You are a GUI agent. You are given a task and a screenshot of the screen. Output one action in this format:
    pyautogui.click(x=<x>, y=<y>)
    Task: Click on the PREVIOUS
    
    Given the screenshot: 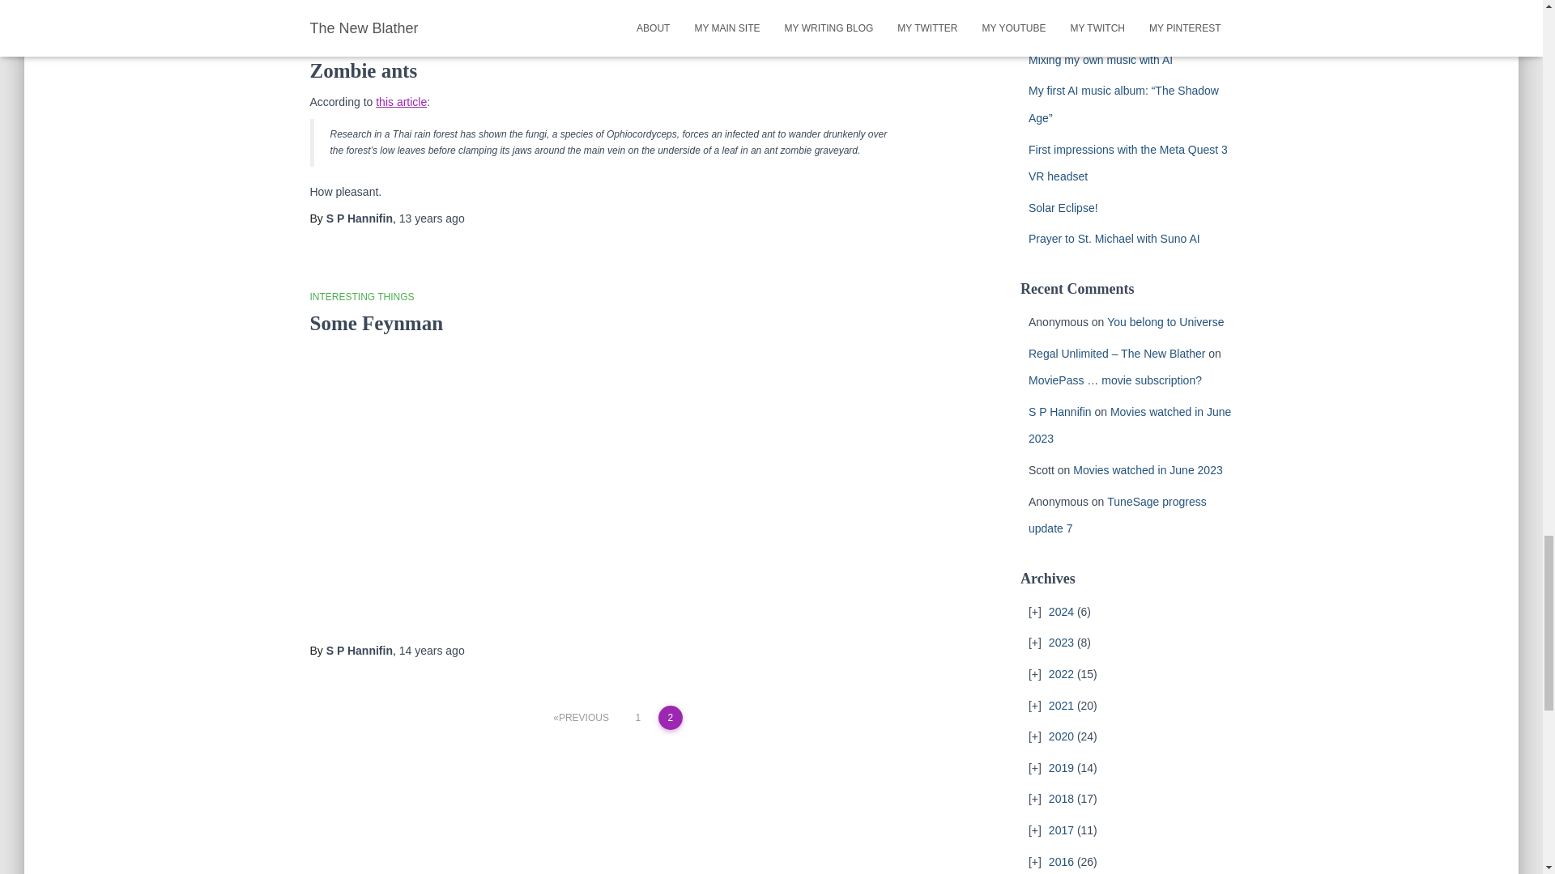 What is the action you would take?
    pyautogui.click(x=581, y=717)
    